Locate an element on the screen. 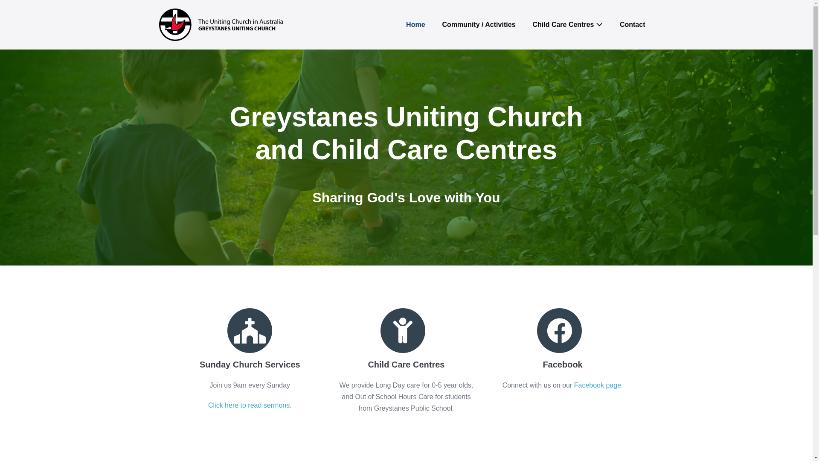 The width and height of the screenshot is (819, 461). Facebook page is located at coordinates (598, 385).